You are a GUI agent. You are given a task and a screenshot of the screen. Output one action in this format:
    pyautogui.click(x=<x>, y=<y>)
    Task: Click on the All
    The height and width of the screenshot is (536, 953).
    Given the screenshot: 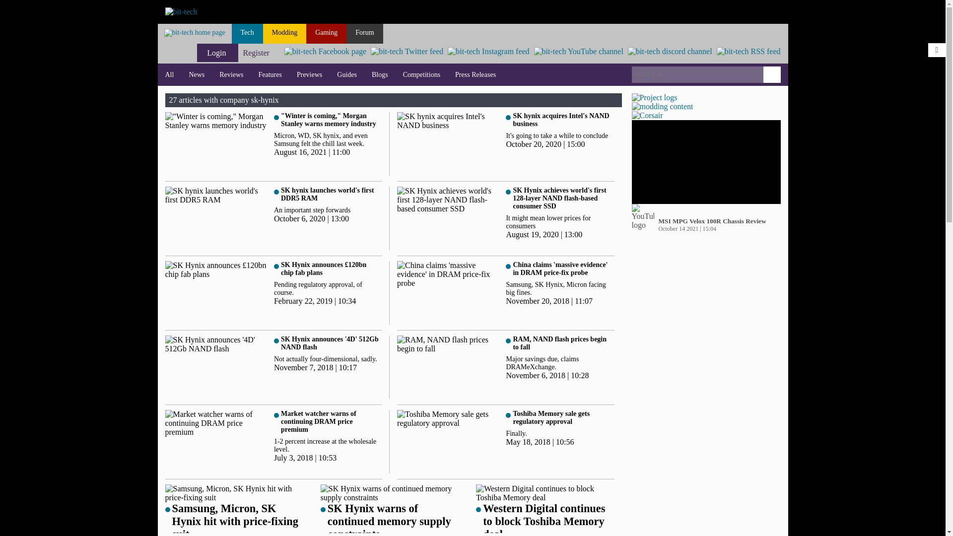 What is the action you would take?
    pyautogui.click(x=170, y=74)
    